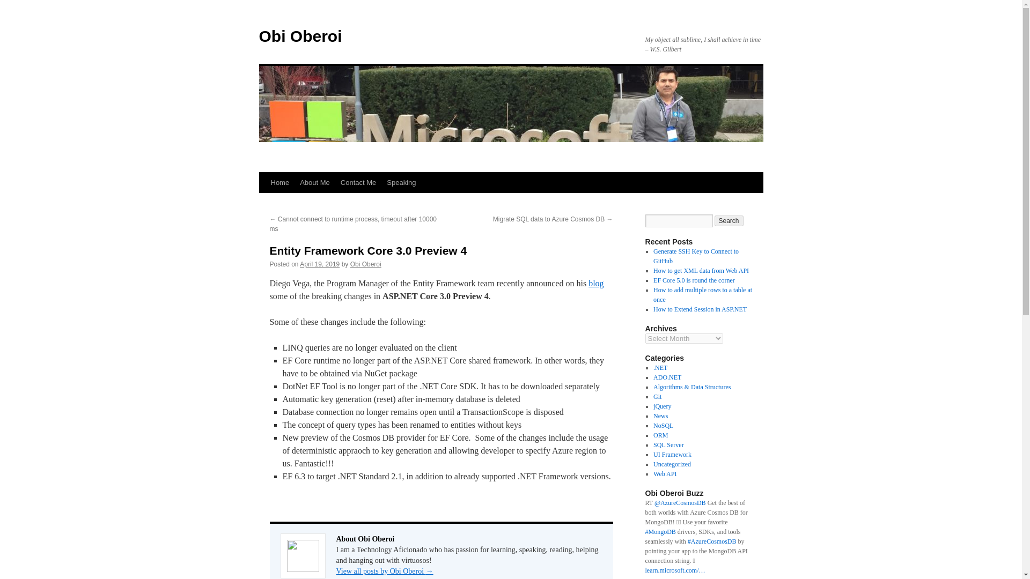 The width and height of the screenshot is (1030, 579). I want to click on News, so click(660, 416).